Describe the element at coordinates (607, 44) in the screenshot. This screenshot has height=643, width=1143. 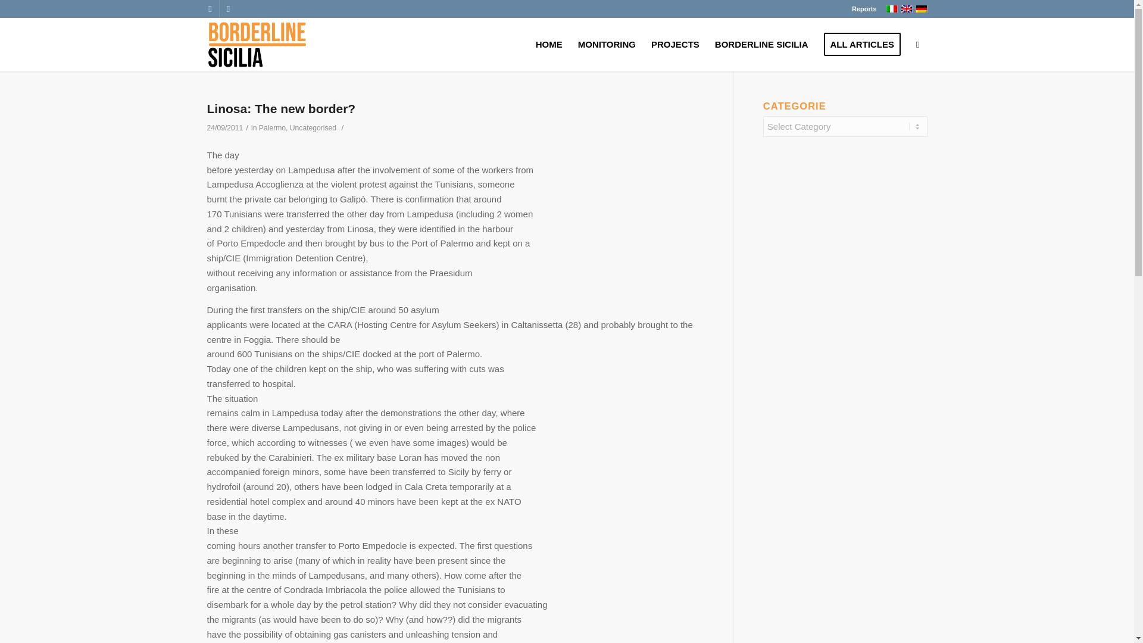
I see `MONITORING` at that location.